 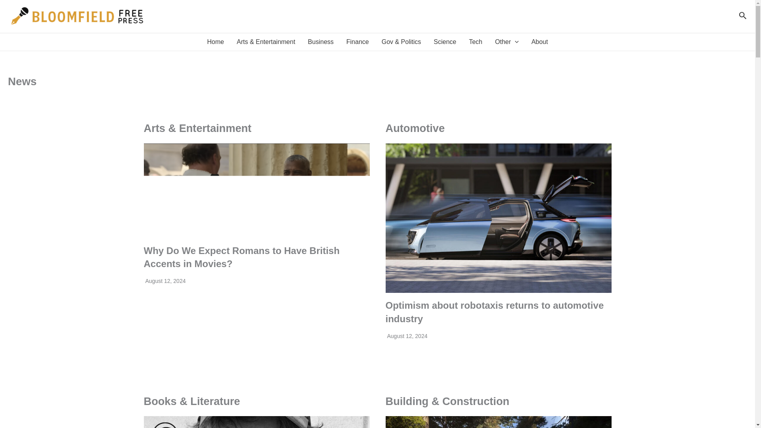 I want to click on Business, so click(x=321, y=42).